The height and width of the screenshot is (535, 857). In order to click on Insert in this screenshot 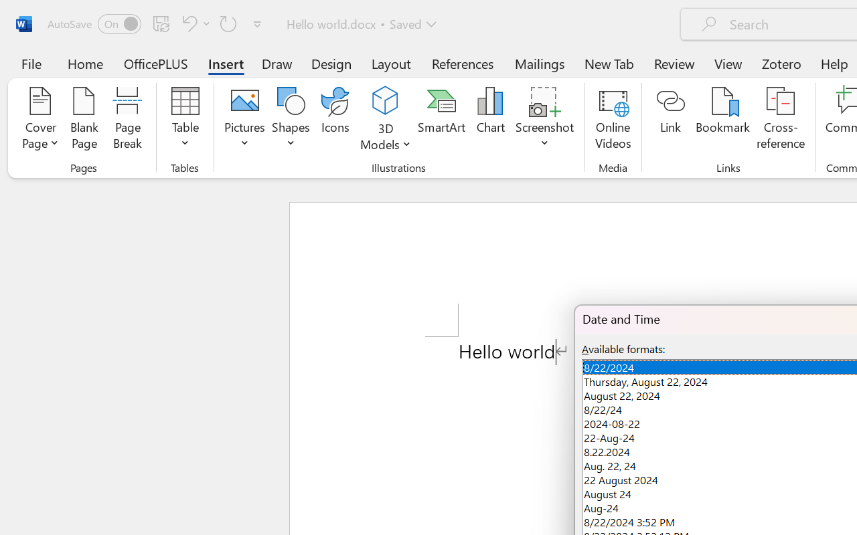, I will do `click(226, 63)`.